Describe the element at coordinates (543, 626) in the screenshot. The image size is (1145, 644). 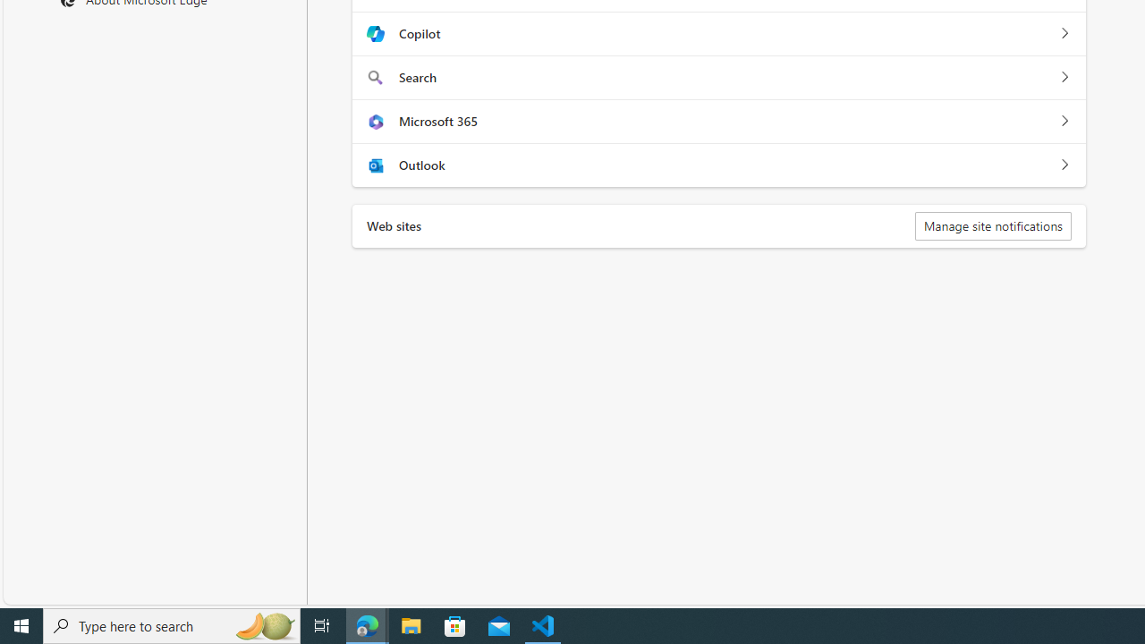
I see `Visual Studio Code - 1 running window` at that location.